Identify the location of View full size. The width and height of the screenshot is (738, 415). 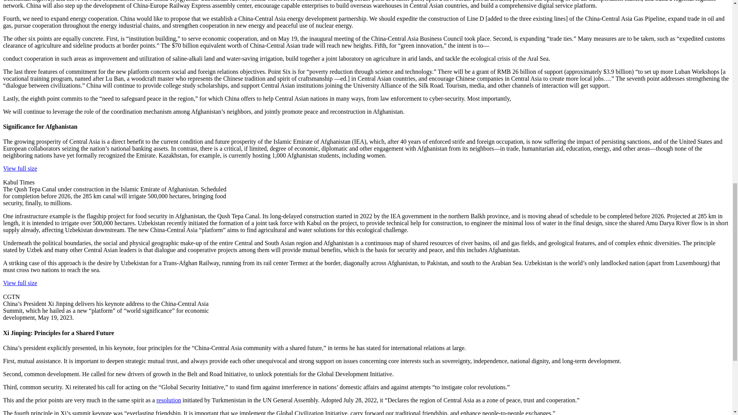
(20, 172).